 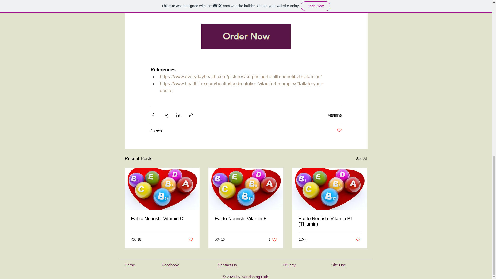 I want to click on Eat to Nourish: Vitamin C, so click(x=162, y=219).